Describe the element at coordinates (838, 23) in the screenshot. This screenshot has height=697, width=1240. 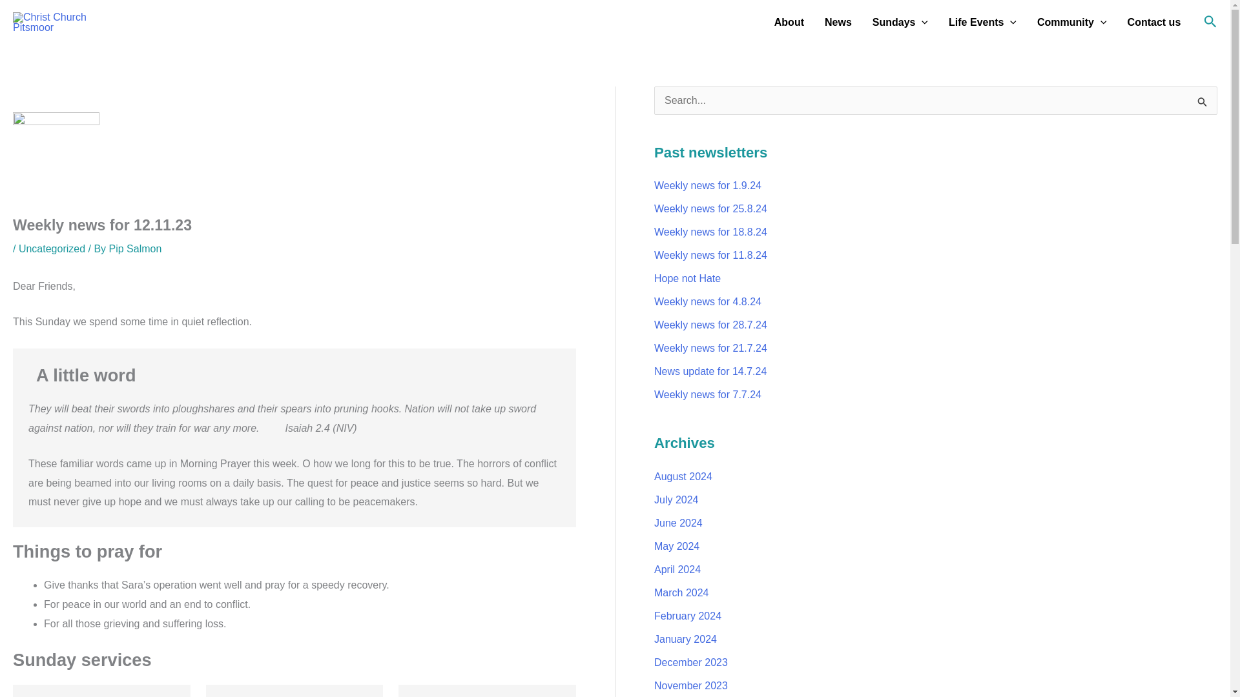
I see `News` at that location.